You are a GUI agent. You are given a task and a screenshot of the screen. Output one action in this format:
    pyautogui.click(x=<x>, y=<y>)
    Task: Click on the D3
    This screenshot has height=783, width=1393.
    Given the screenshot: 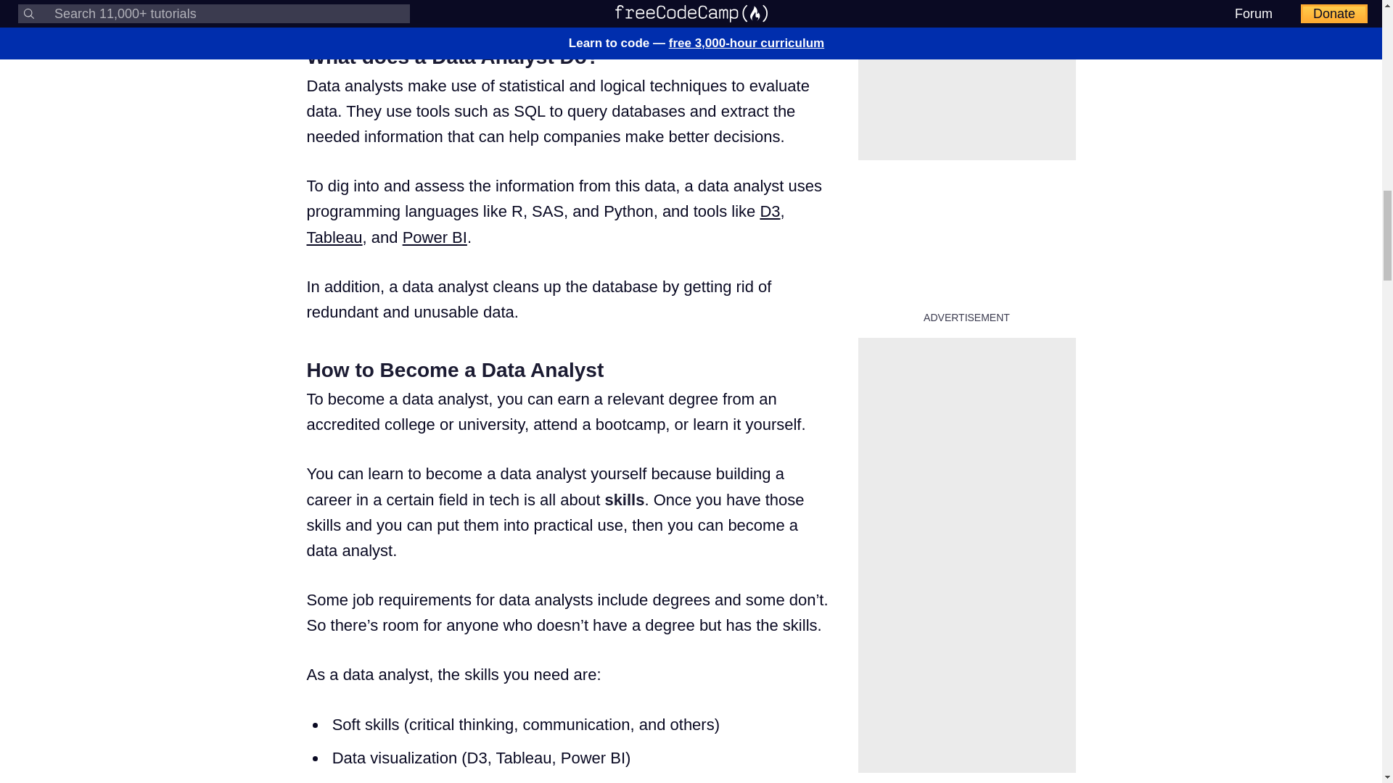 What is the action you would take?
    pyautogui.click(x=769, y=210)
    